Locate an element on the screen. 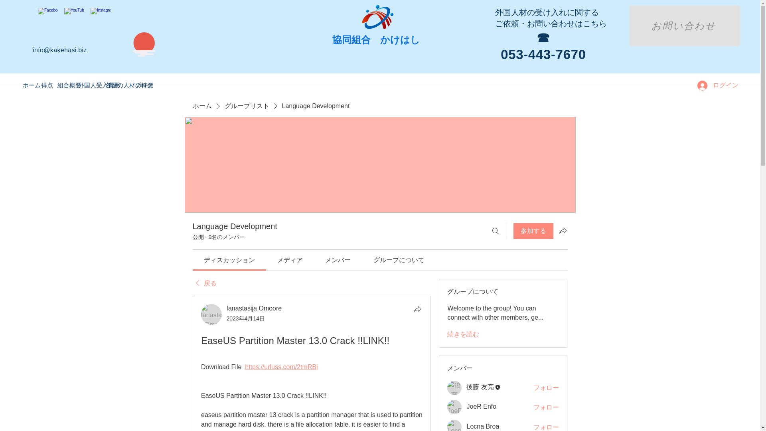  JoeR Enfo is located at coordinates (454, 407).